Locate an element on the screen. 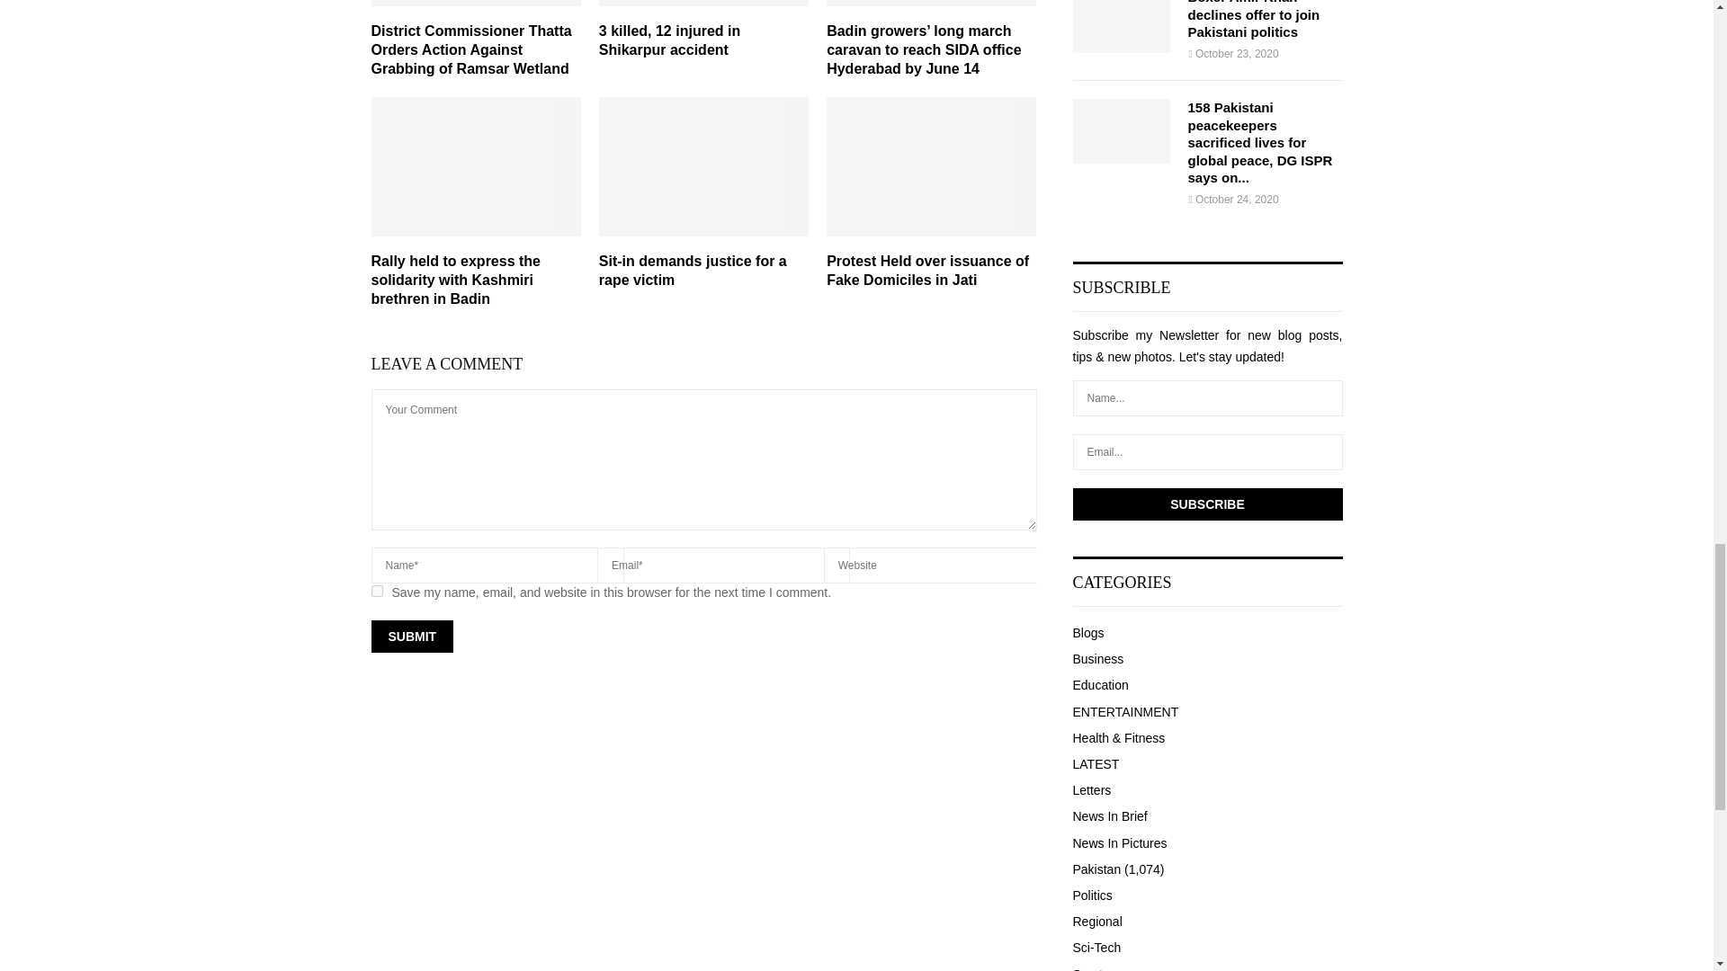 Image resolution: width=1727 pixels, height=971 pixels. Submit is located at coordinates (412, 637).